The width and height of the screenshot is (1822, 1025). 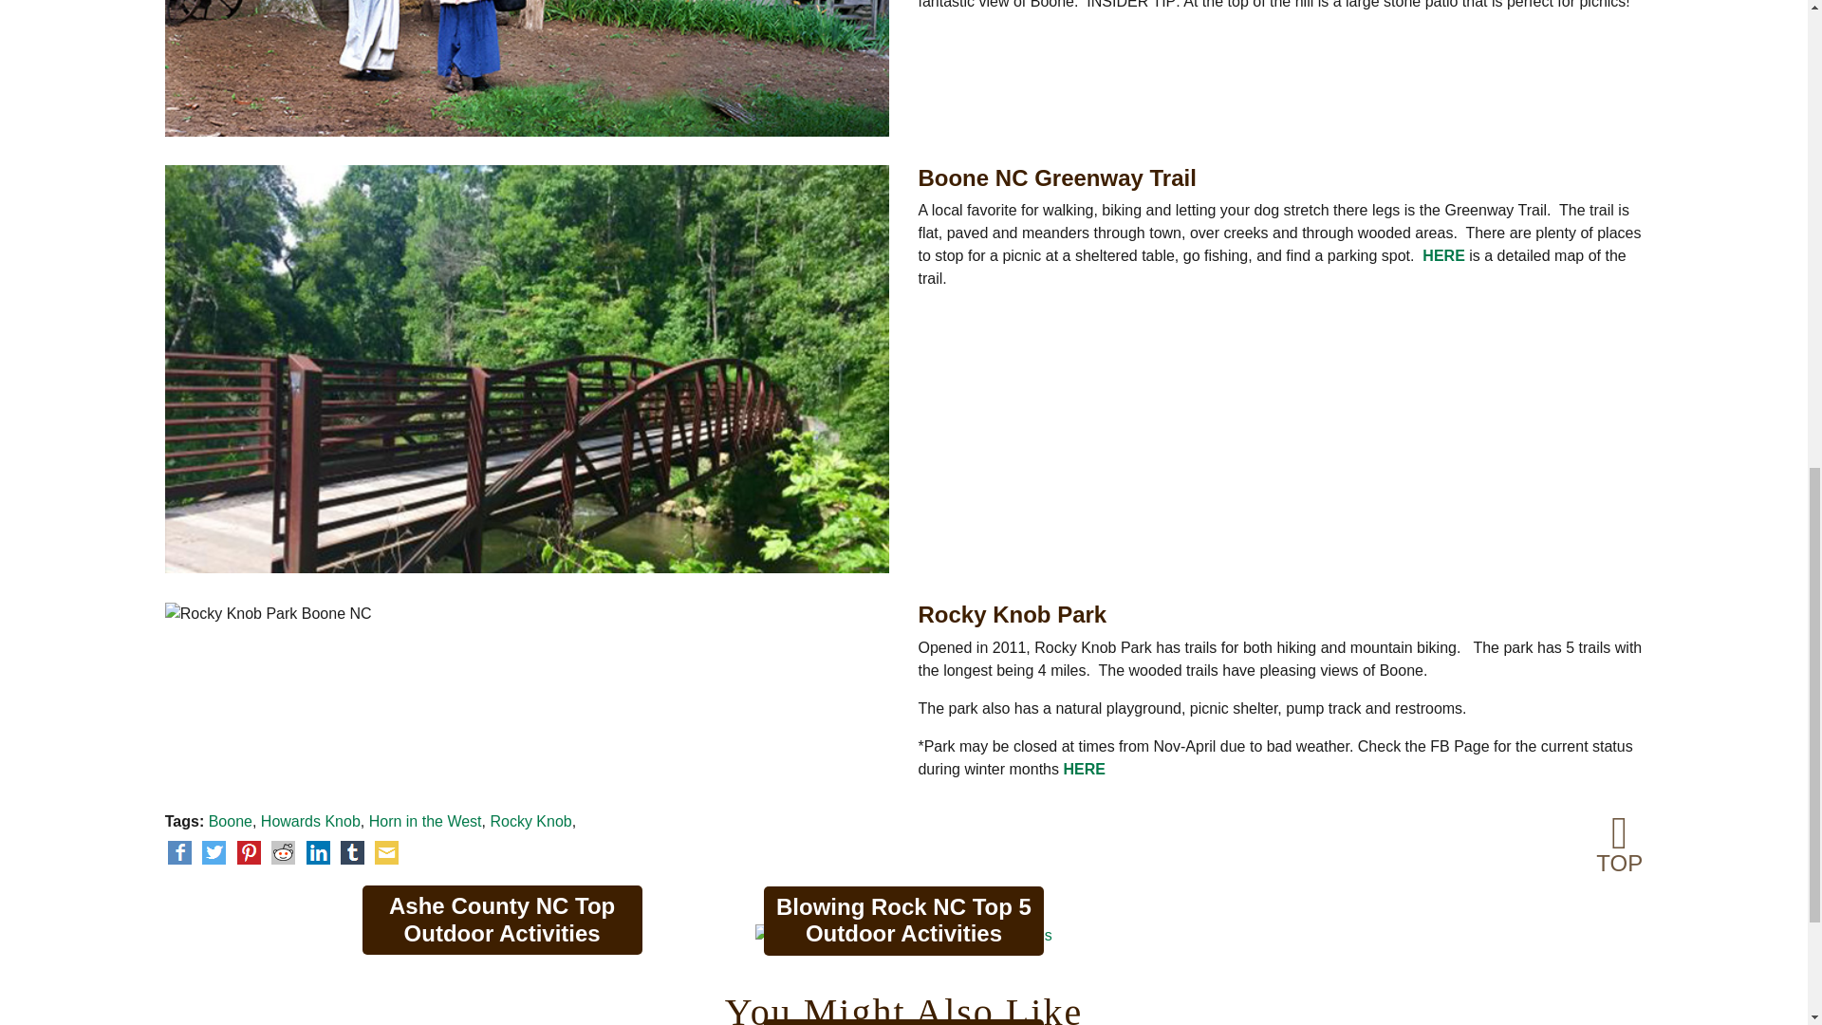 I want to click on Blowing Rock NC Top 5 Outdoor Activities, so click(x=903, y=936).